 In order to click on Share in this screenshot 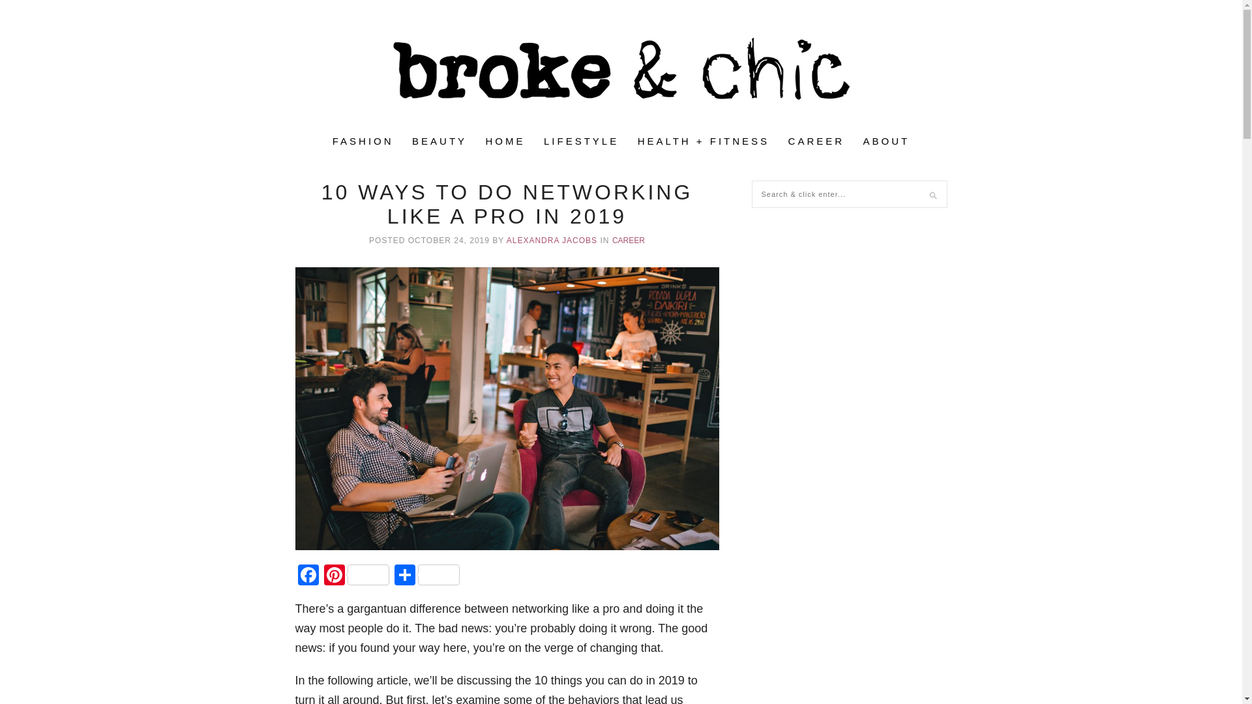, I will do `click(426, 576)`.